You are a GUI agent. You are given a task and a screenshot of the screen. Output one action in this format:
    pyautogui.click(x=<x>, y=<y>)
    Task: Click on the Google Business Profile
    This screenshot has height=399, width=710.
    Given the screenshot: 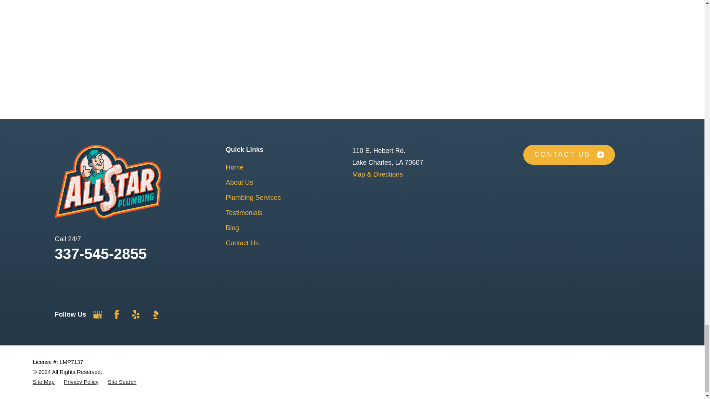 What is the action you would take?
    pyautogui.click(x=98, y=315)
    